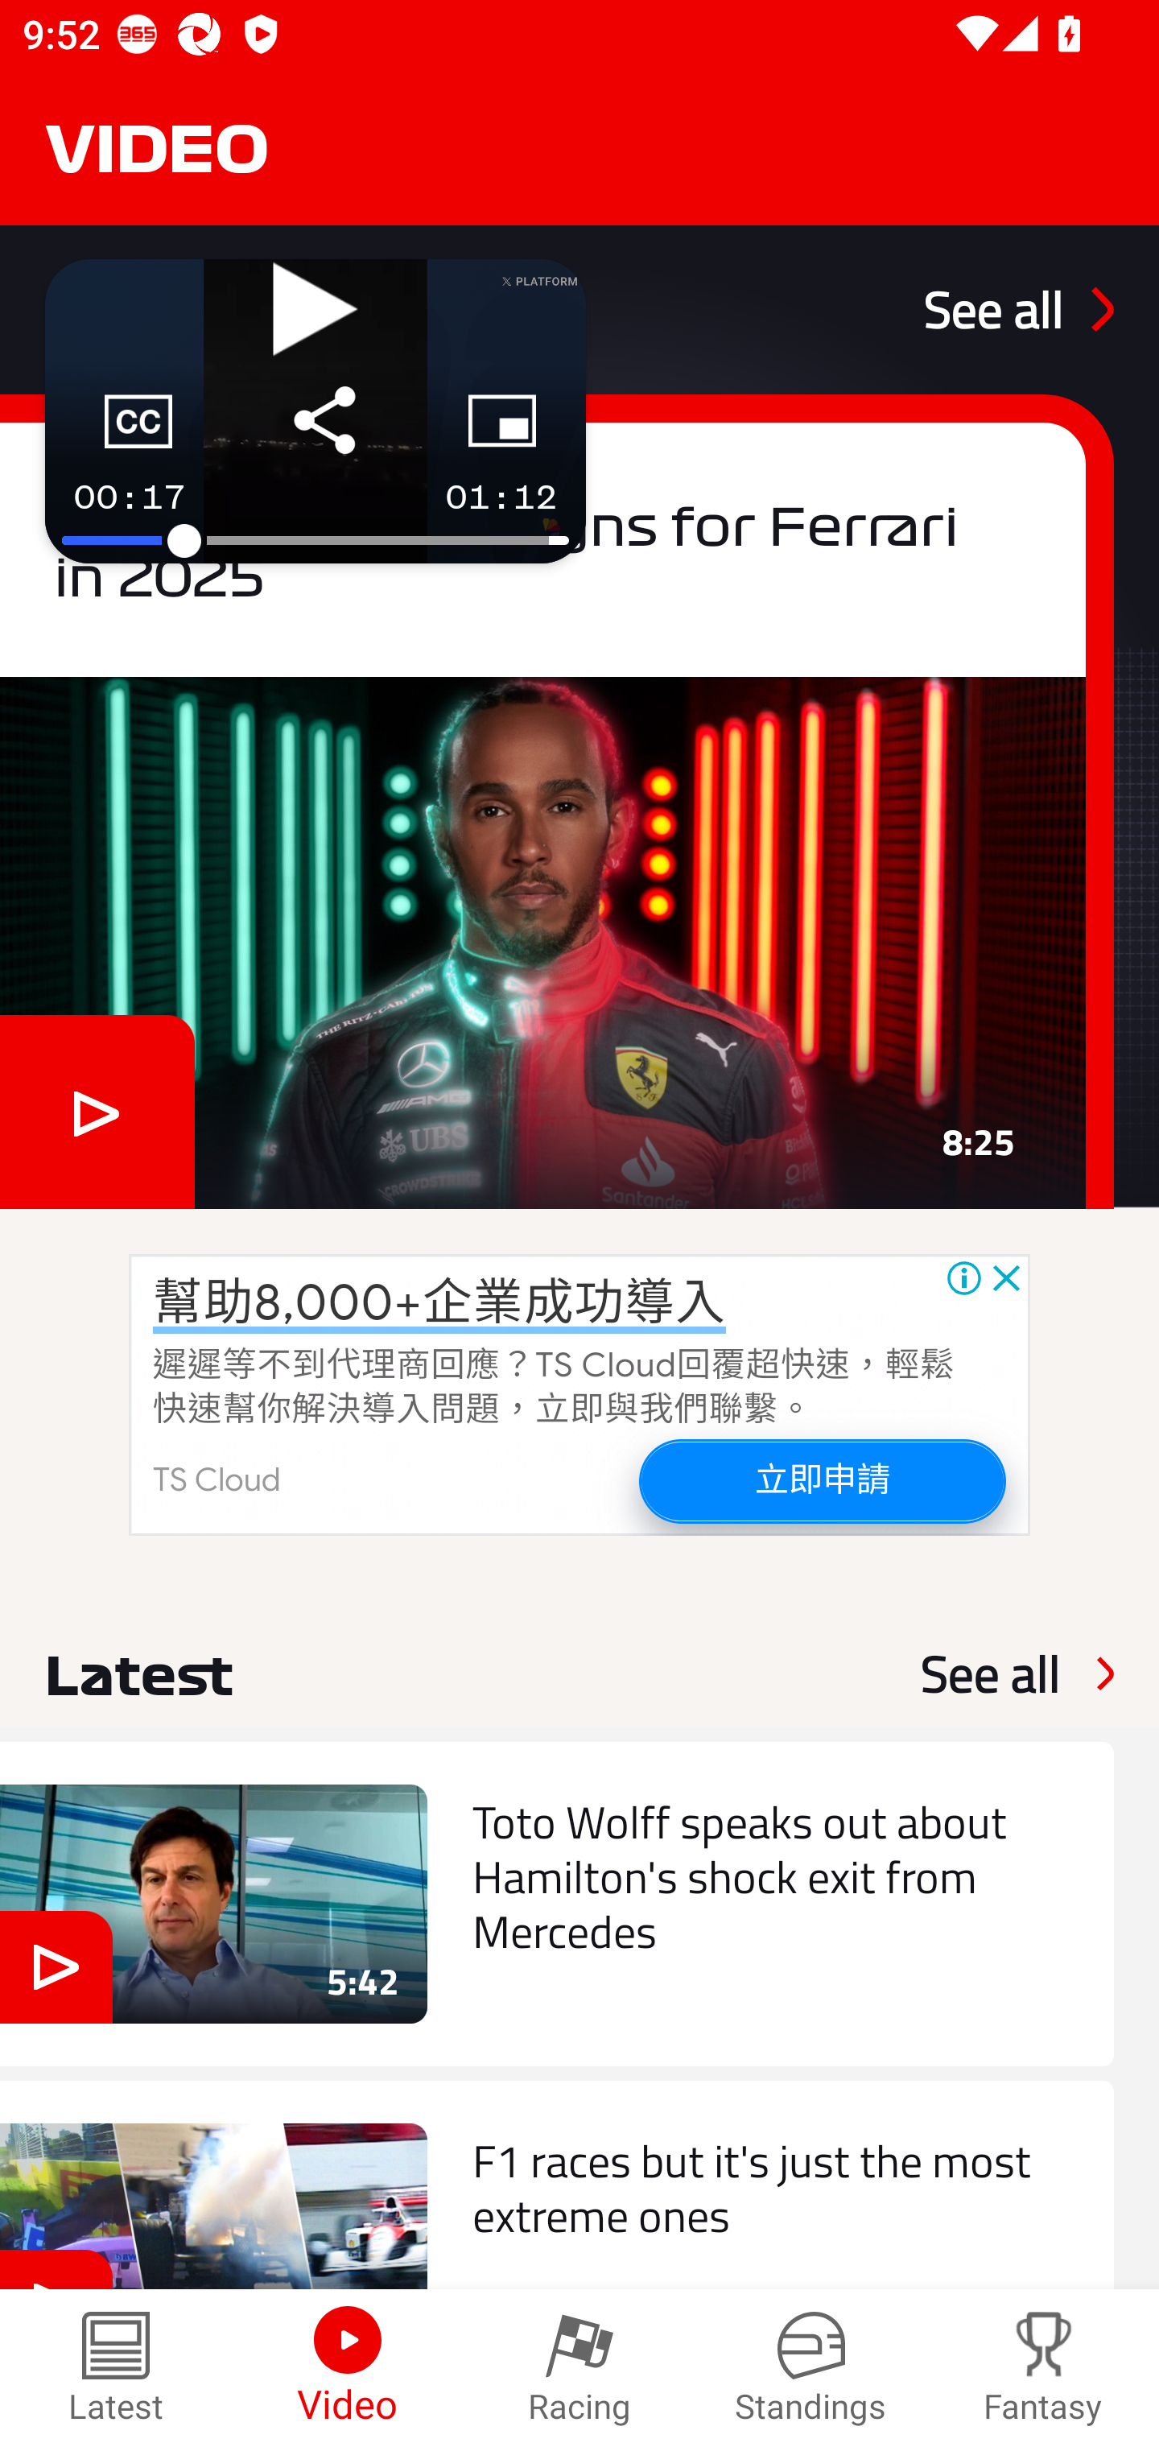 This screenshot has width=1159, height=2447. I want to click on Latest, so click(116, 2368).